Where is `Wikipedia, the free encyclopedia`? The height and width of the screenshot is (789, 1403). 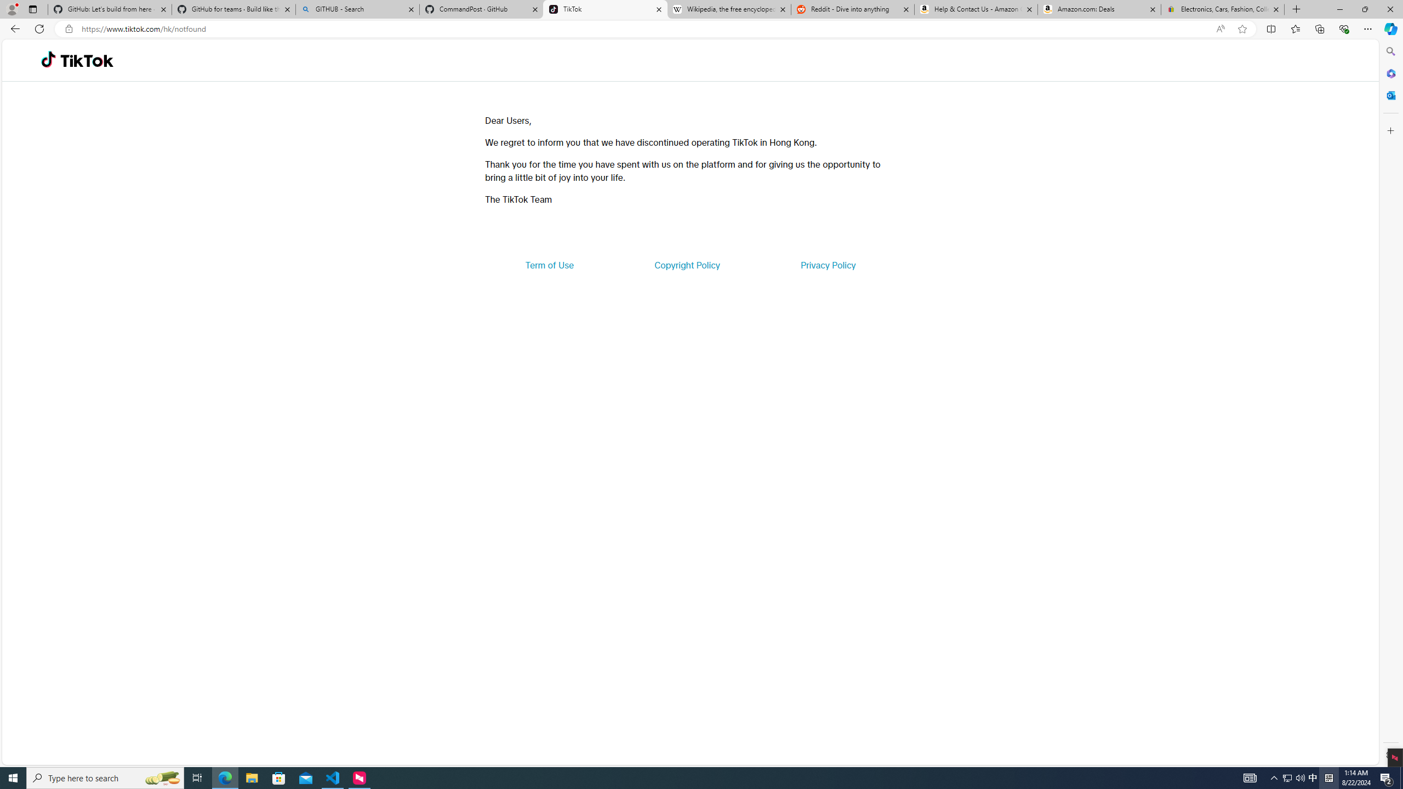
Wikipedia, the free encyclopedia is located at coordinates (729, 9).